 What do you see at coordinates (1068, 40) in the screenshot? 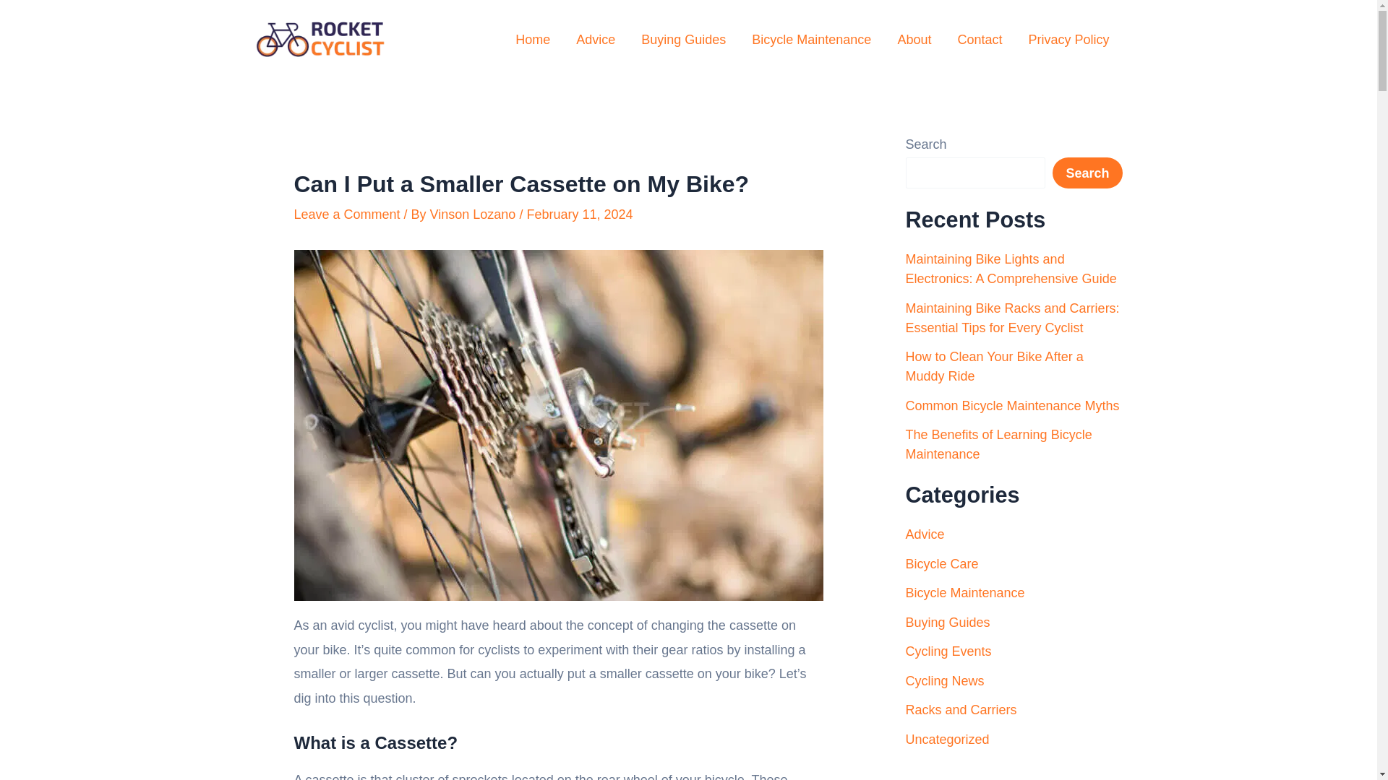
I see `Privacy Policy` at bounding box center [1068, 40].